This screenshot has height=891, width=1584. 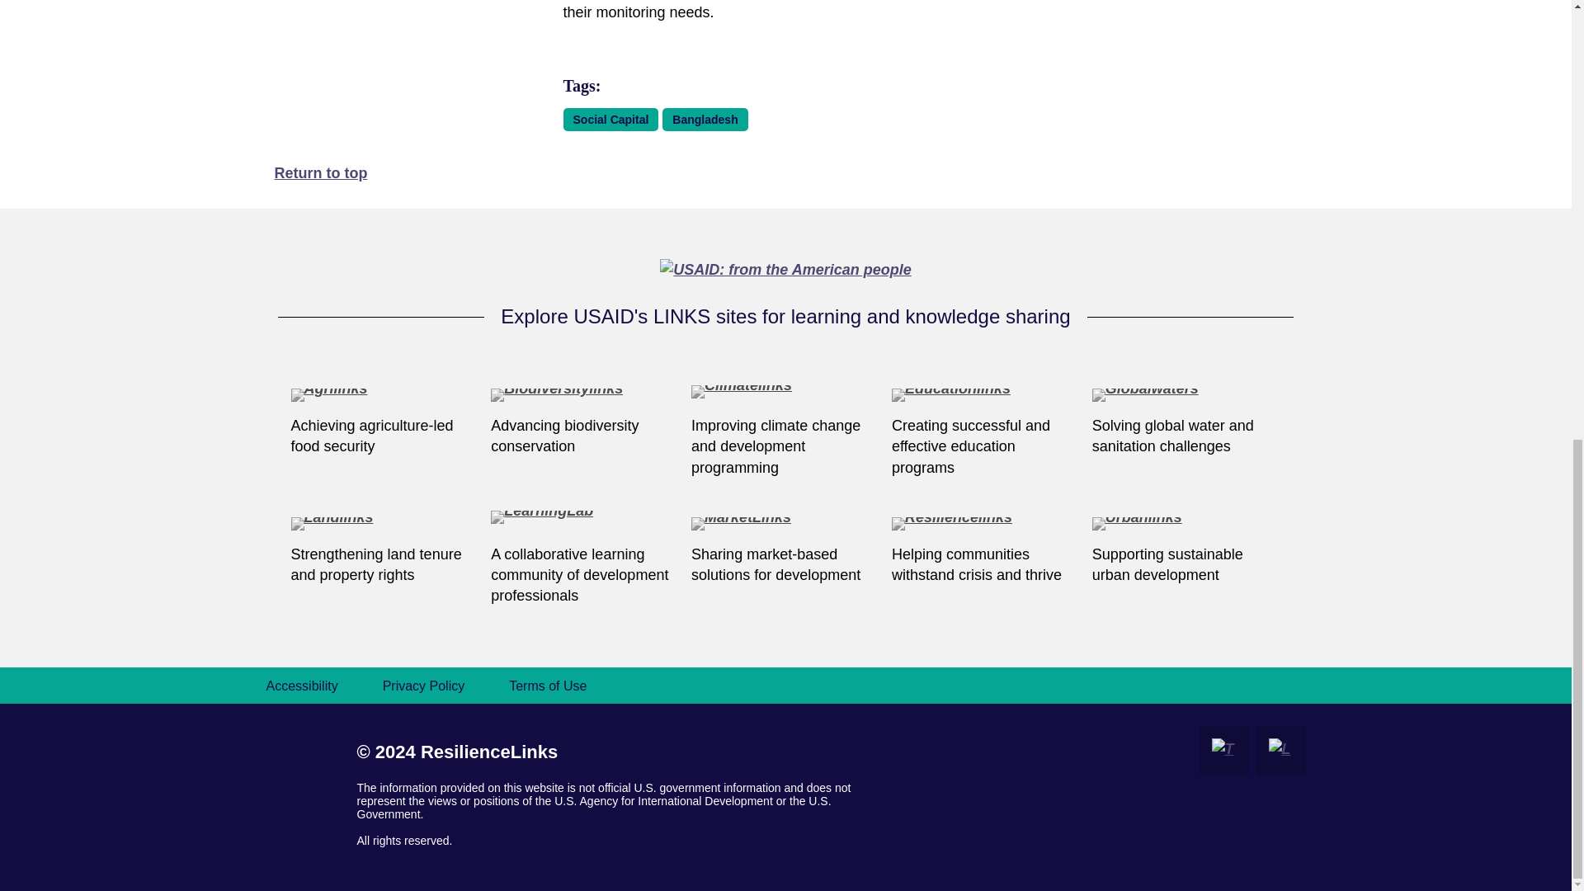 What do you see at coordinates (610, 119) in the screenshot?
I see `Social Capital` at bounding box center [610, 119].